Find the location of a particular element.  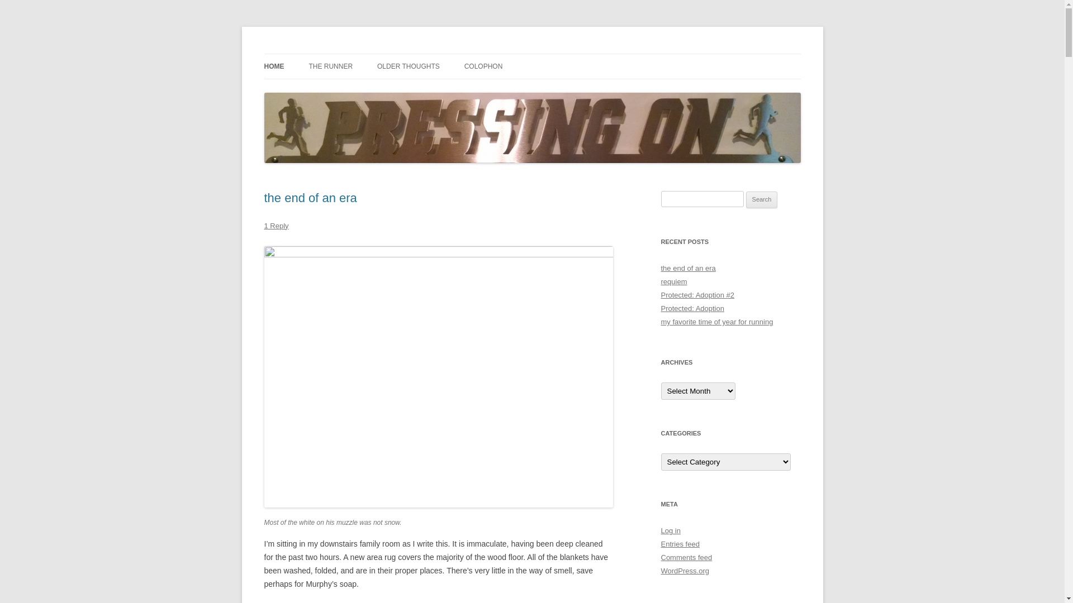

the end of an era is located at coordinates (310, 198).